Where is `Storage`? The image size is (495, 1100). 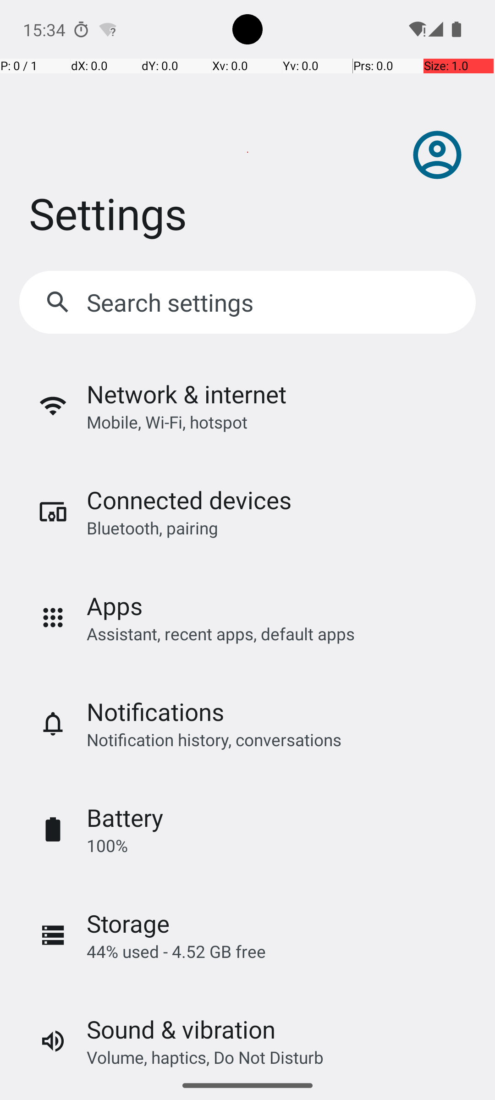
Storage is located at coordinates (128, 923).